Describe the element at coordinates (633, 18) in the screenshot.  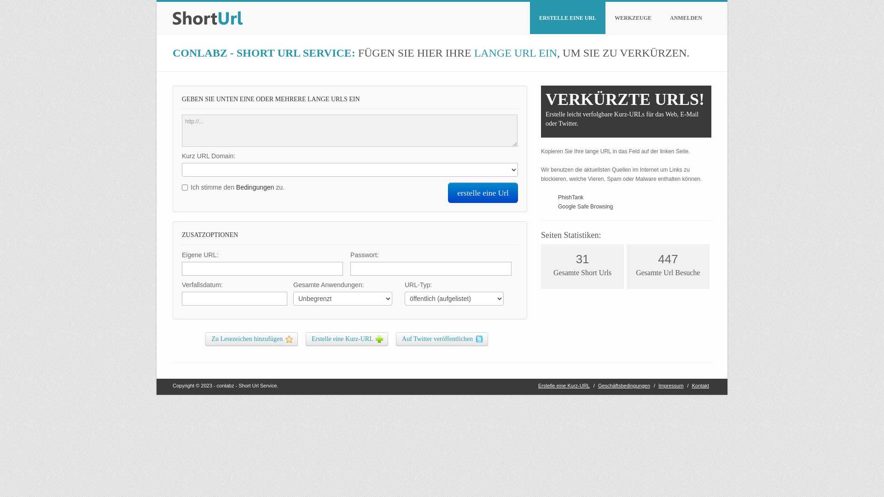
I see `WERKZEUGE` at that location.